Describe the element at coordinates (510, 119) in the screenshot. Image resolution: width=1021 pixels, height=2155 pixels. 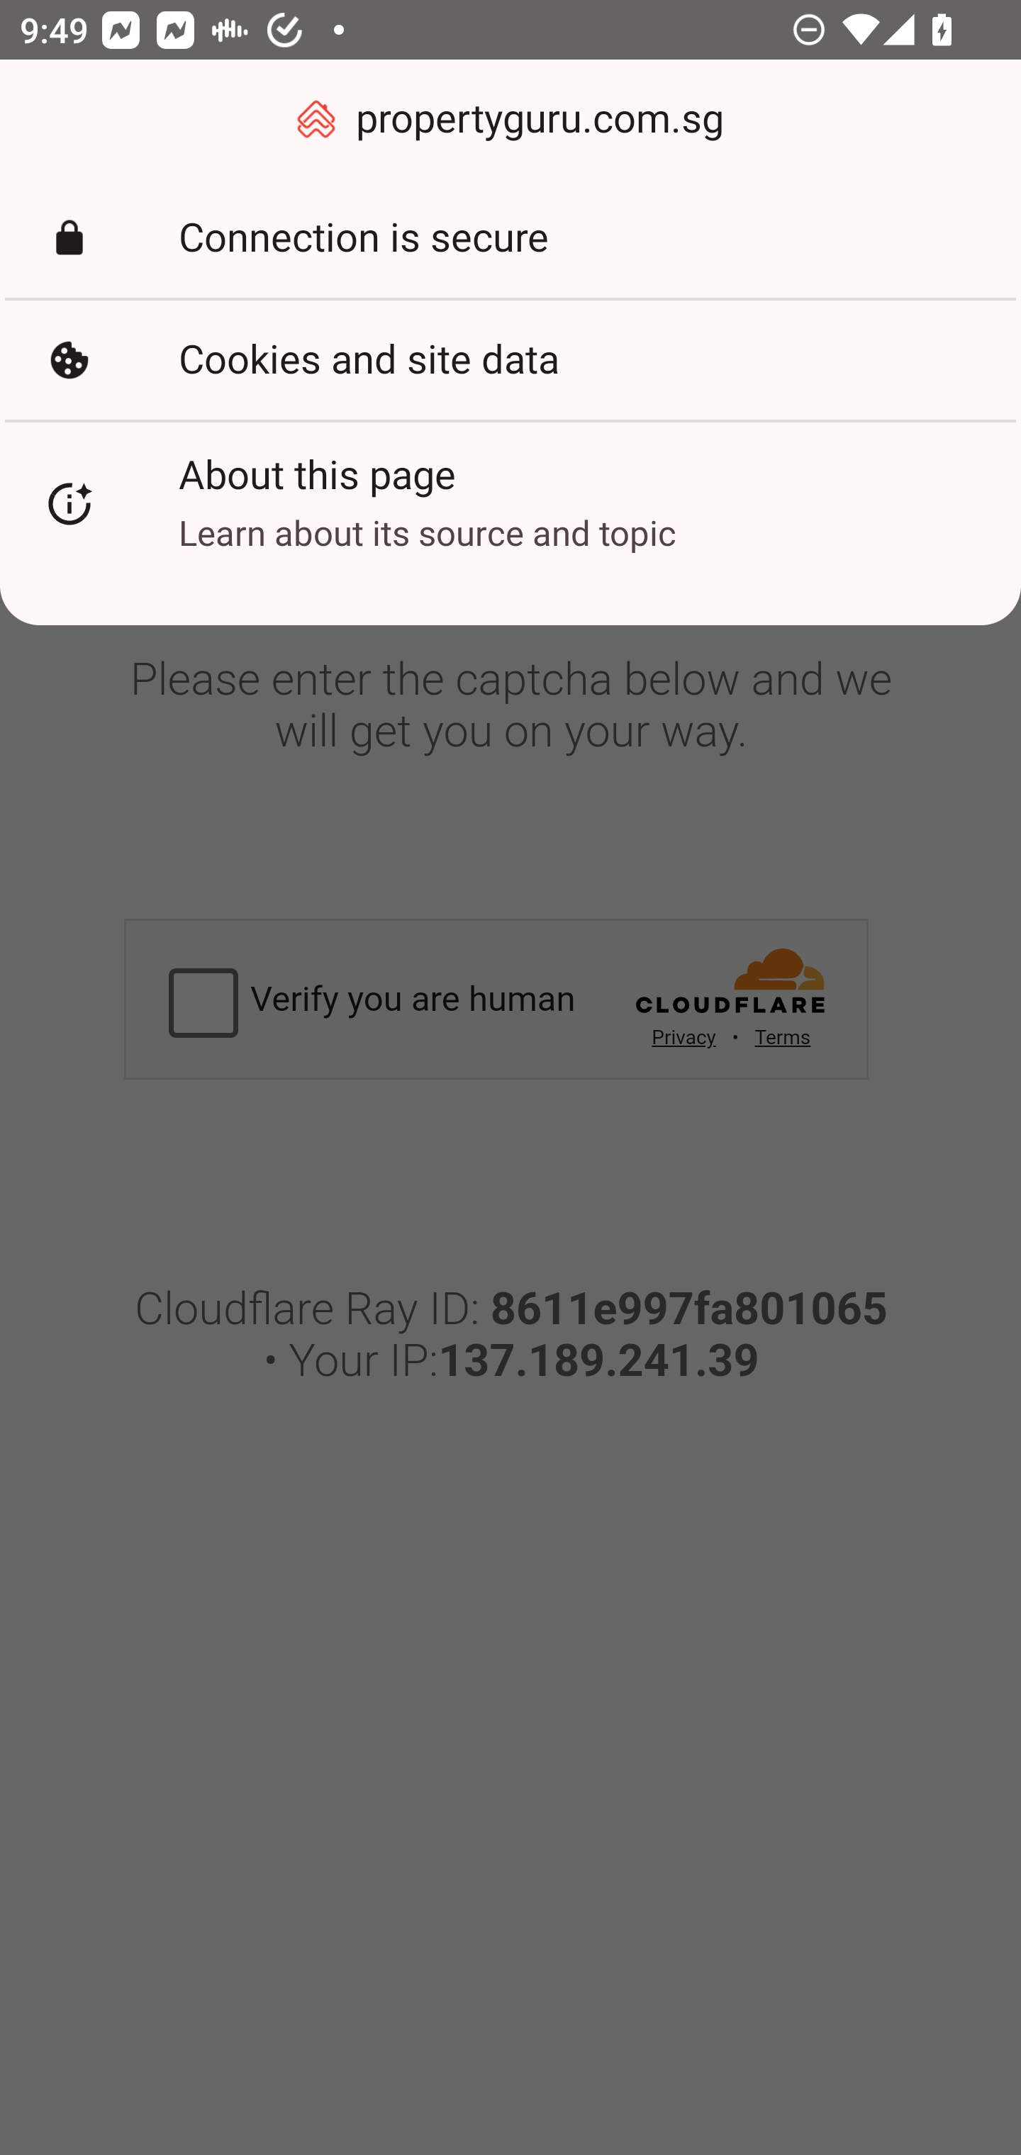
I see `propertyguru.com.sg` at that location.